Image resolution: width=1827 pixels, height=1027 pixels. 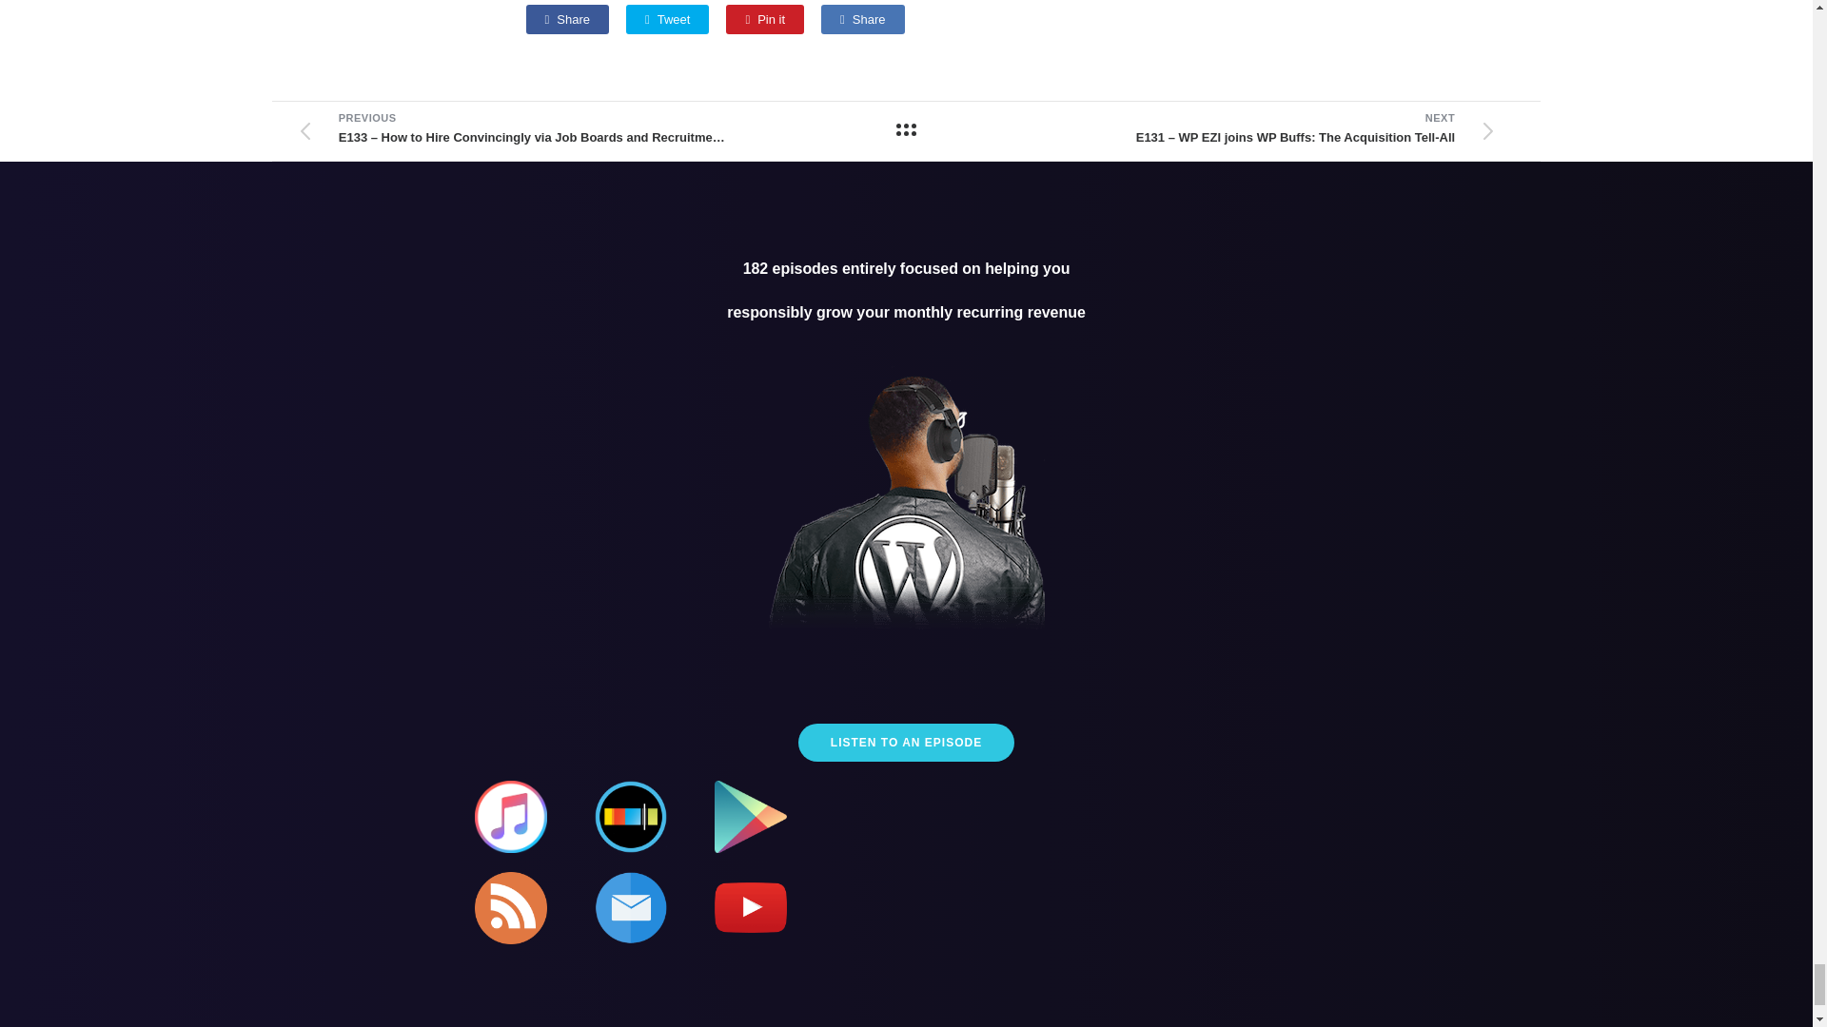 I want to click on Tweet, so click(x=667, y=18).